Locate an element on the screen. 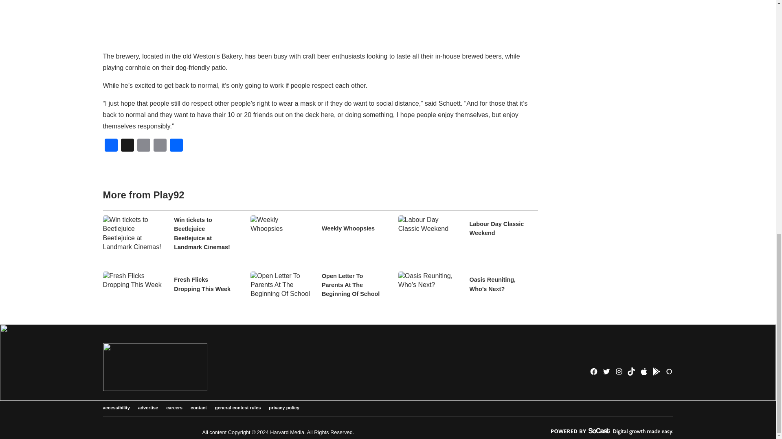 The width and height of the screenshot is (782, 439). Facebook is located at coordinates (110, 146).